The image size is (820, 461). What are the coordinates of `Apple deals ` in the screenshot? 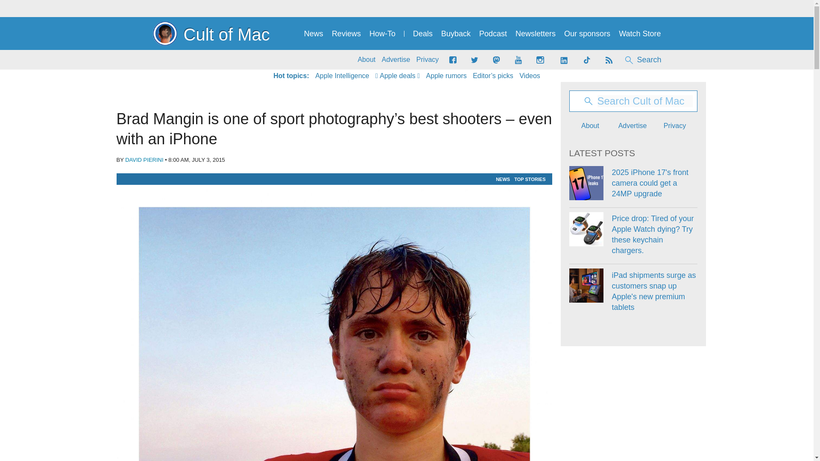 It's located at (398, 76).